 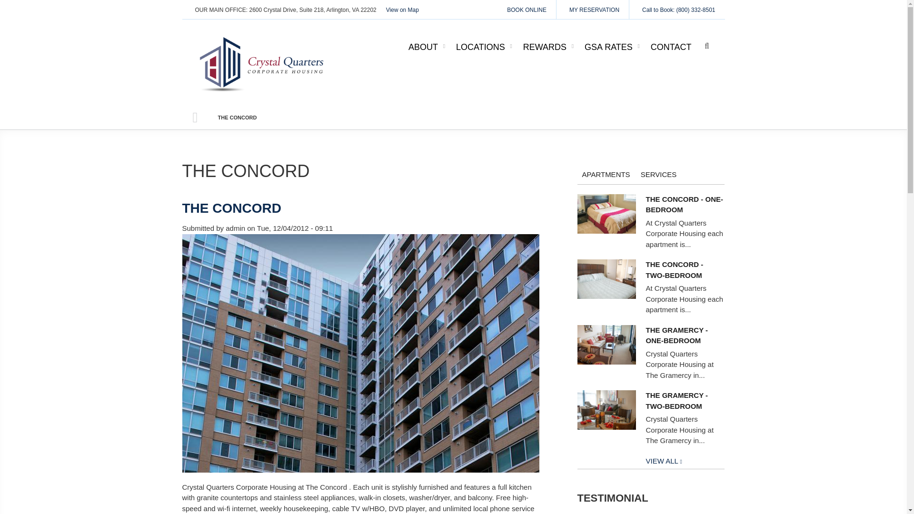 I want to click on Home, so click(x=263, y=62).